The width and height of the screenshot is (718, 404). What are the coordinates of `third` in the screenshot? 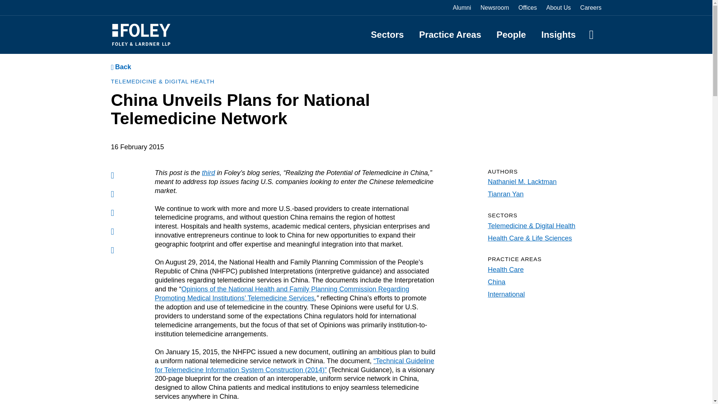 It's located at (208, 173).